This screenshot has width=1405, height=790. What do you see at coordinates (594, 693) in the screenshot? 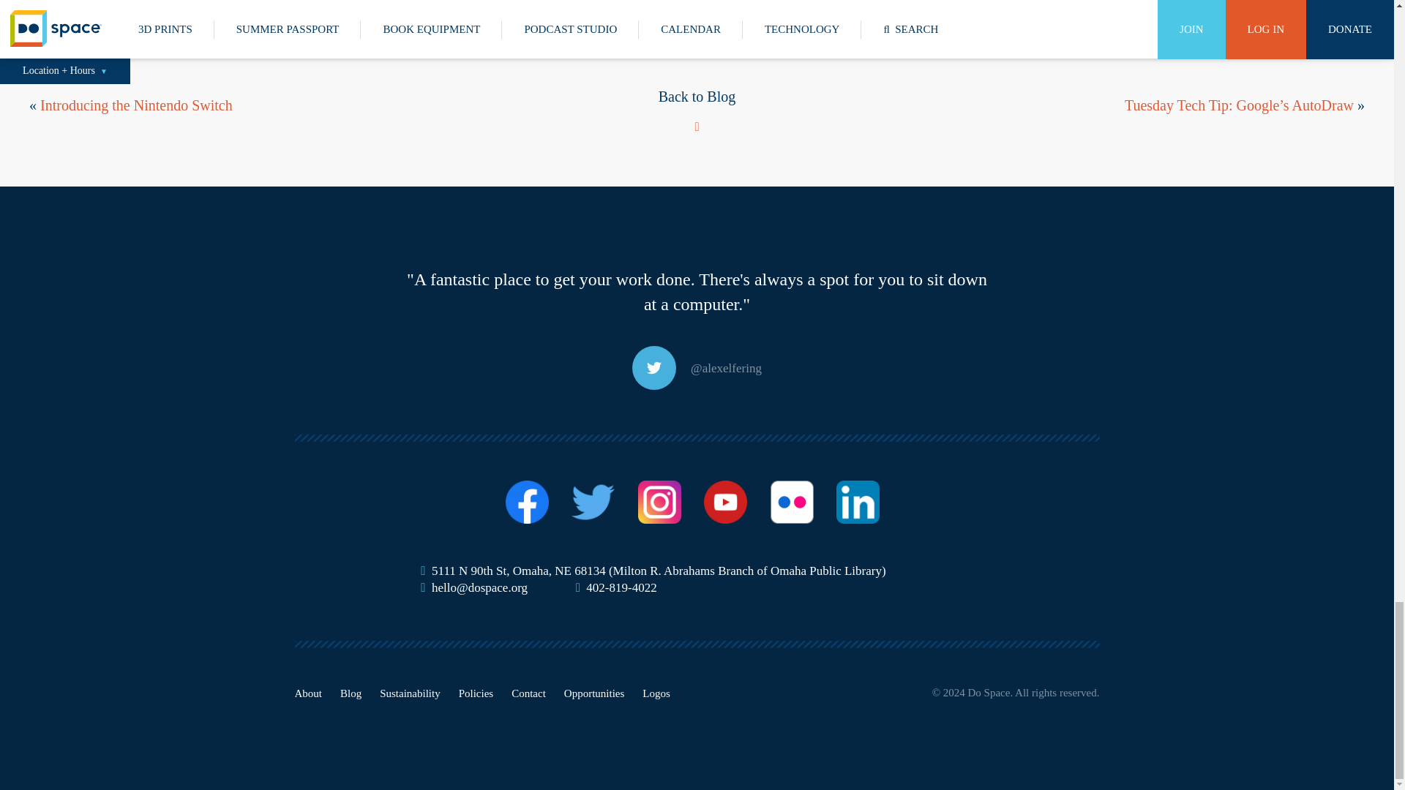
I see `Opportunities` at bounding box center [594, 693].